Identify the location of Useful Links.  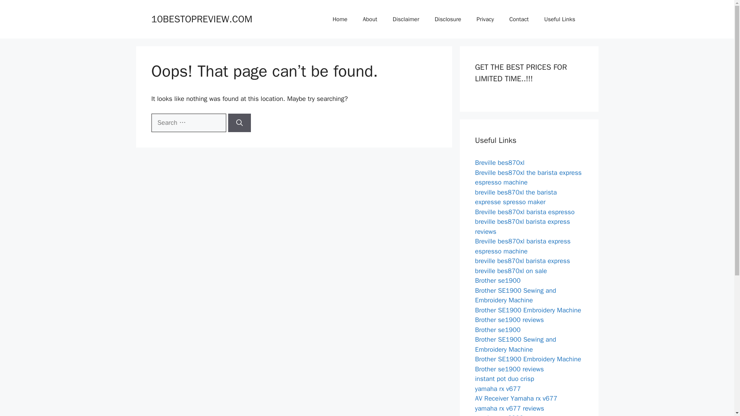
(560, 19).